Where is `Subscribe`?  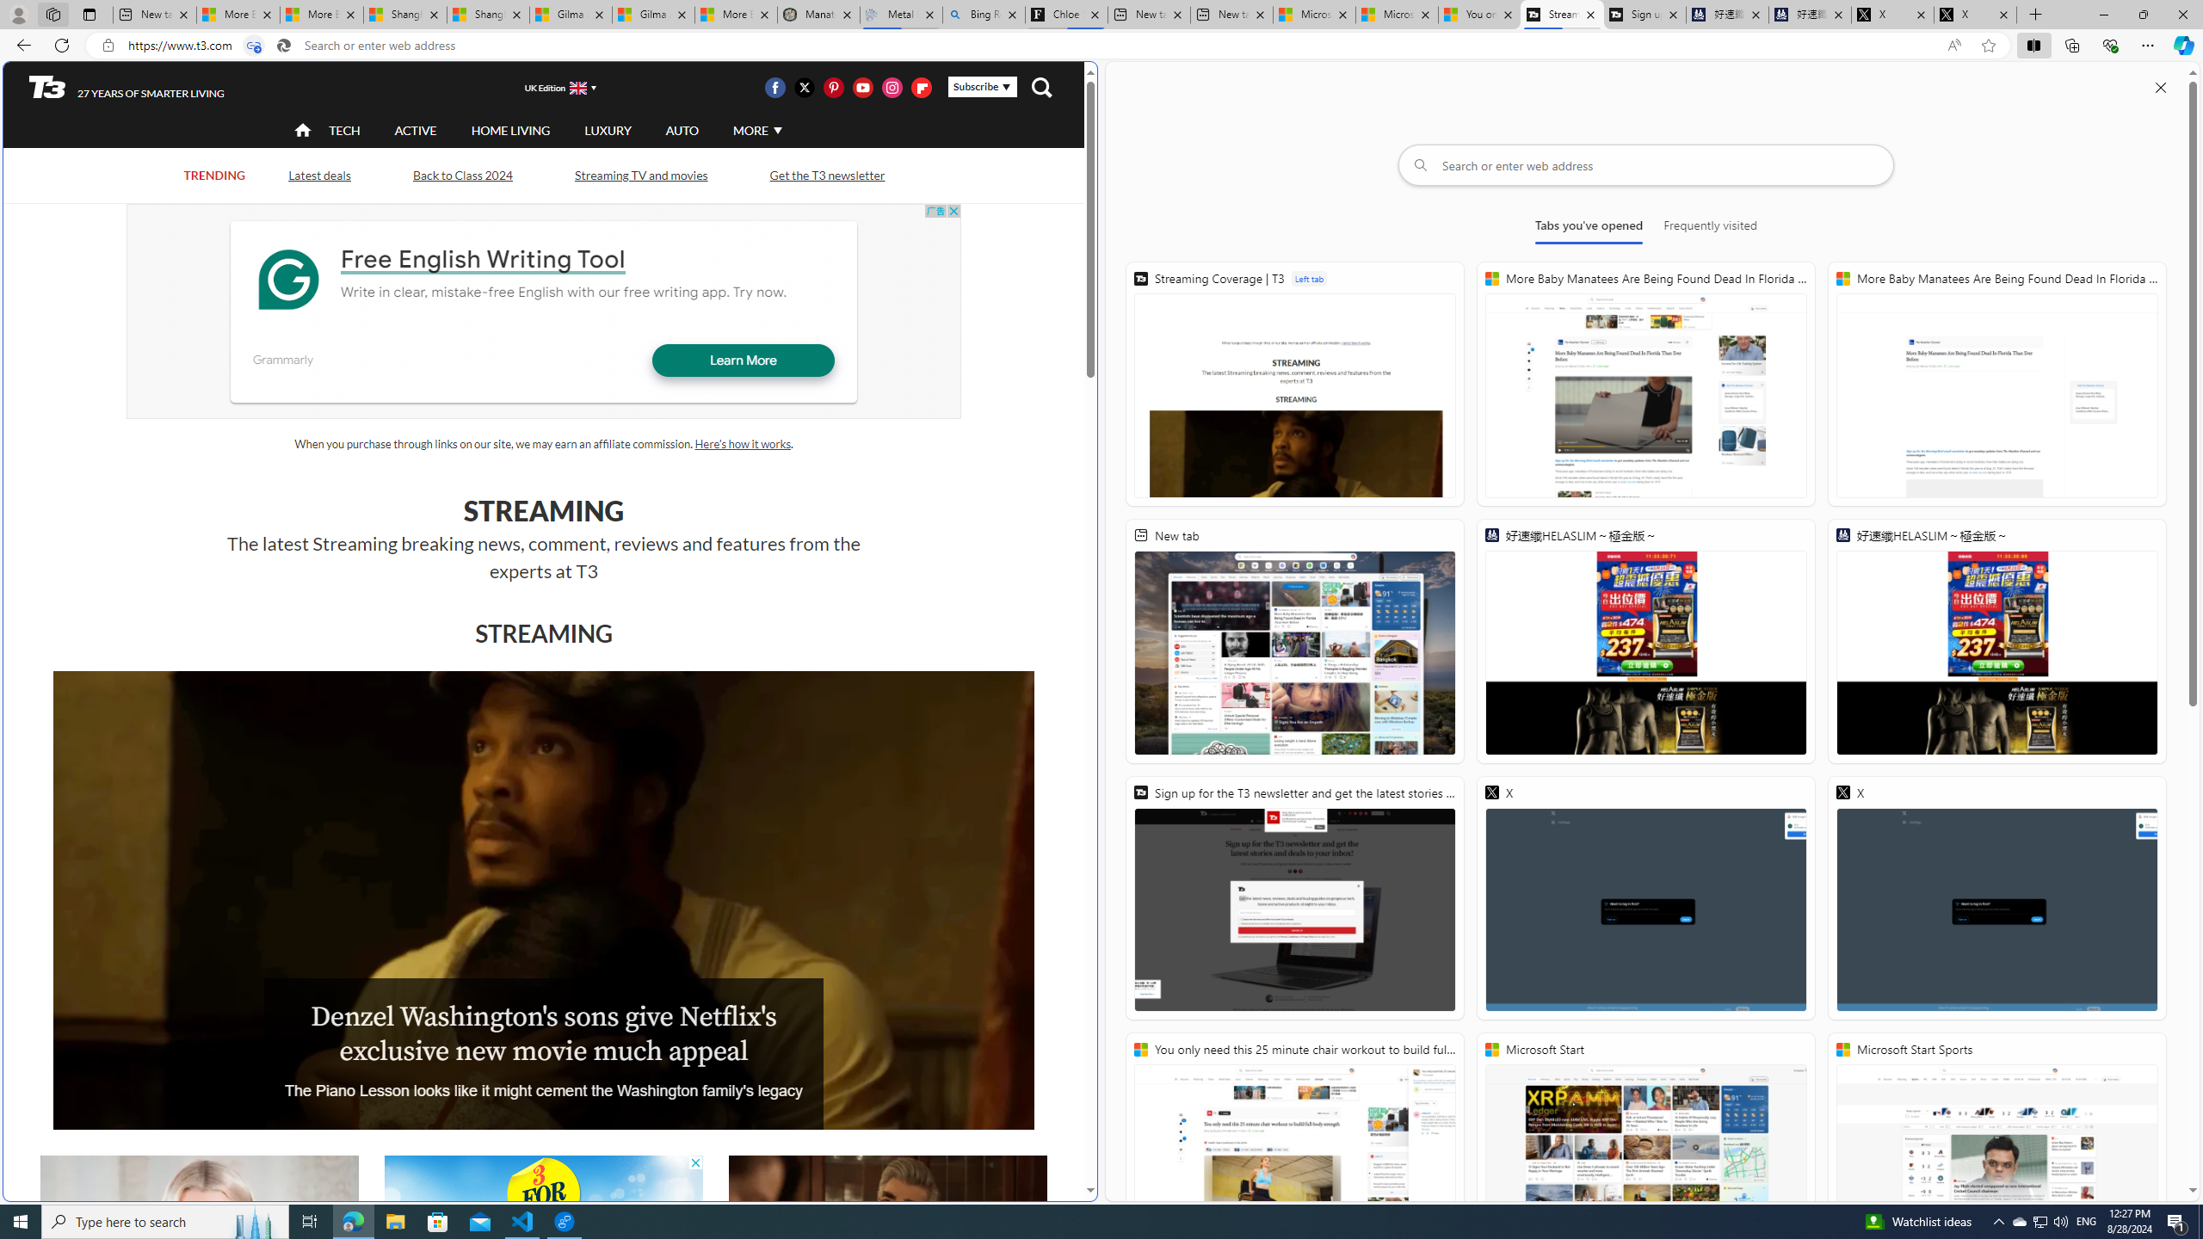
Subscribe is located at coordinates (982, 86).